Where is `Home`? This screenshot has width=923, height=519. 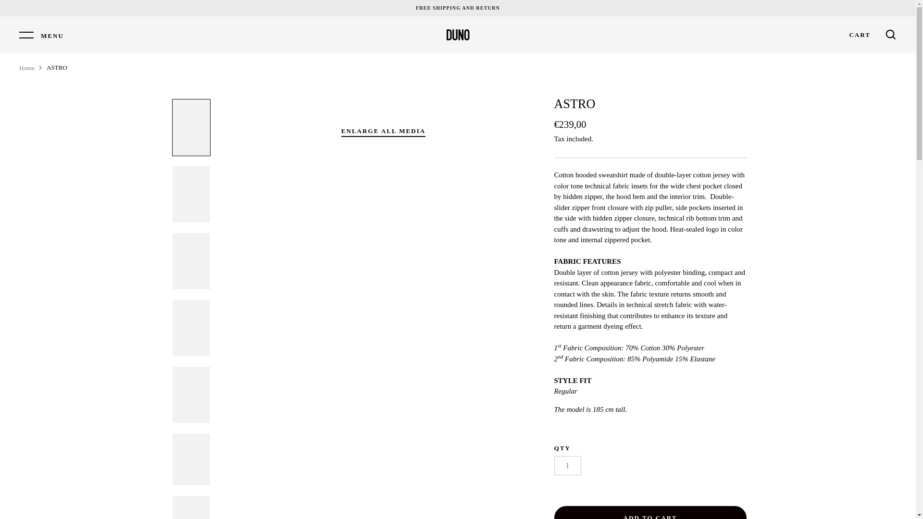 Home is located at coordinates (27, 68).